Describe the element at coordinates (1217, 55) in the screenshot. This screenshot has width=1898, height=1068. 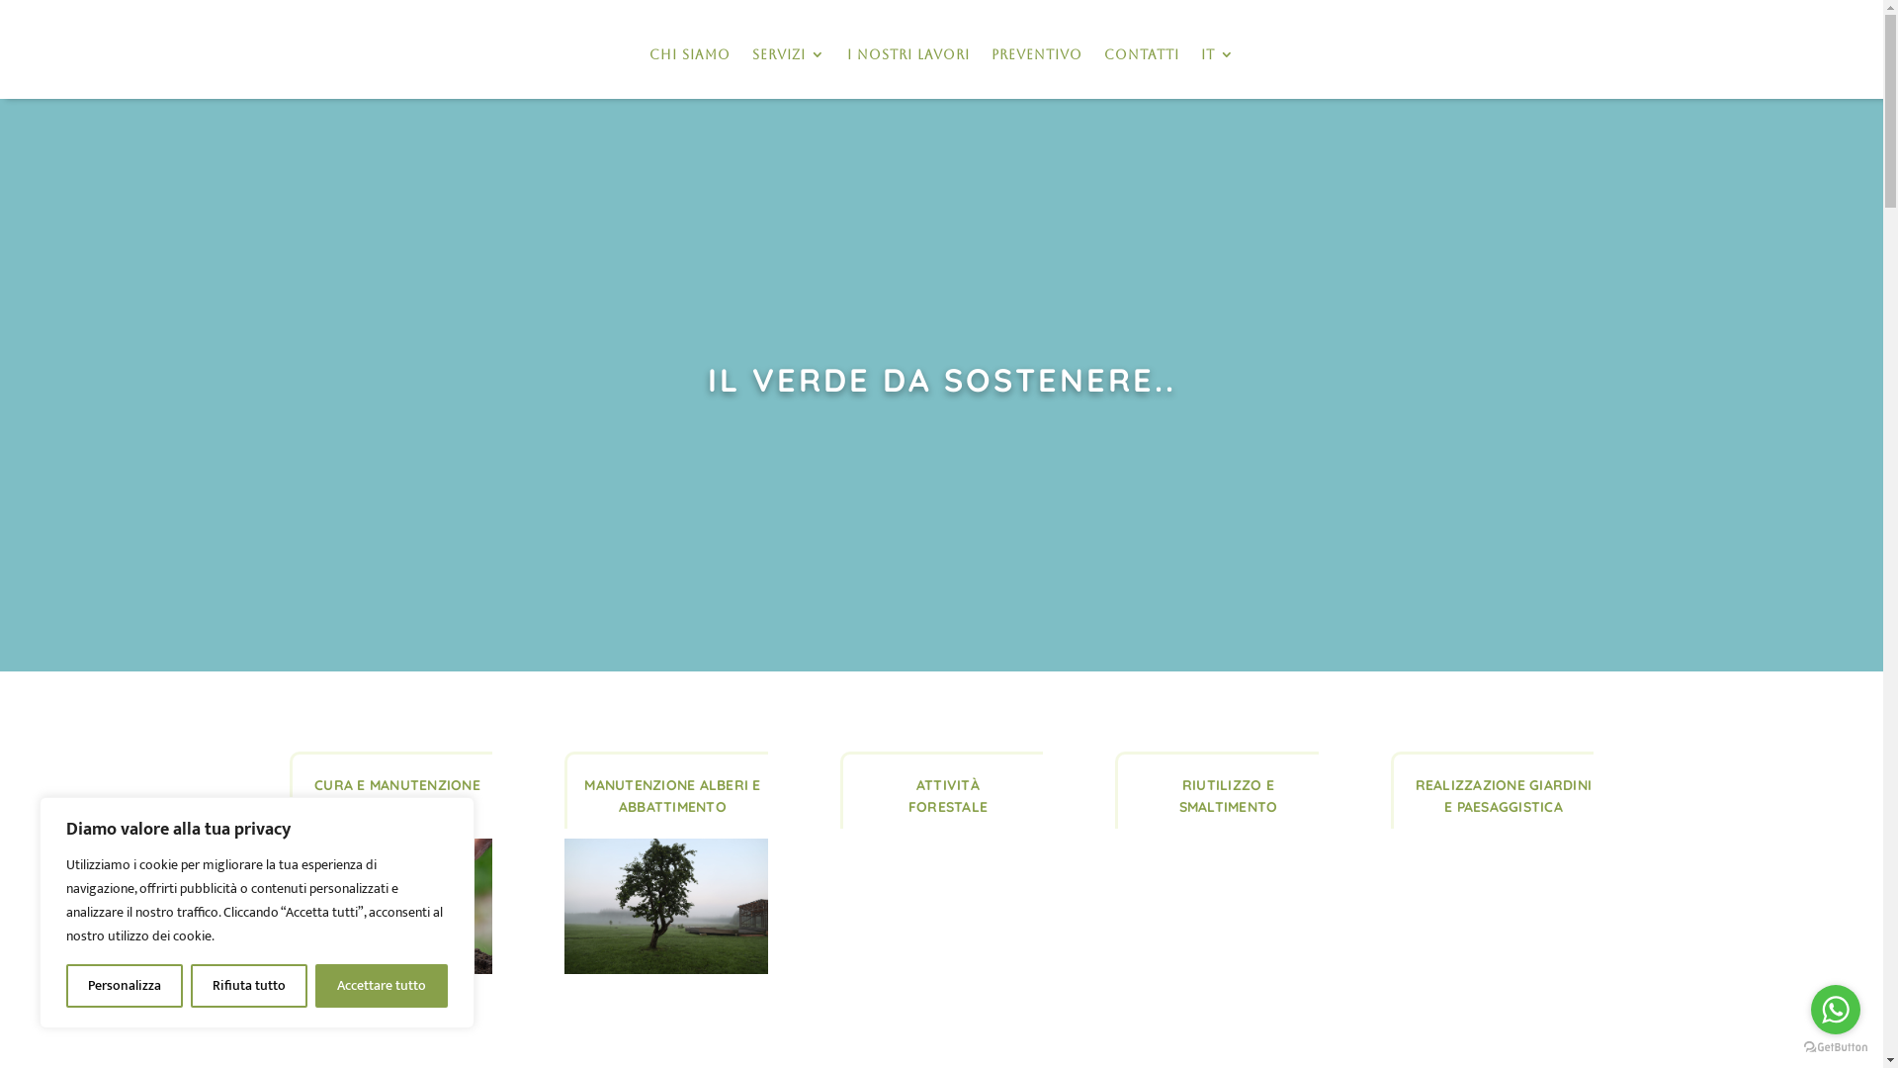
I see `IT` at that location.